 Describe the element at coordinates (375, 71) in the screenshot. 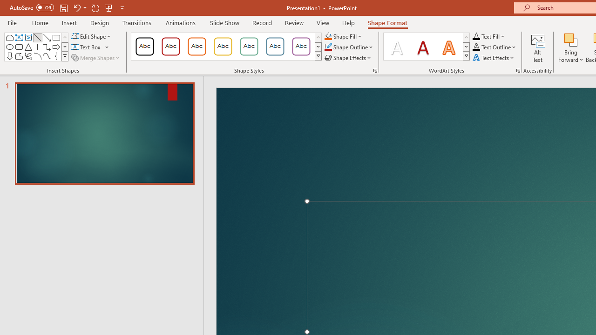

I see `Format Object...` at that location.